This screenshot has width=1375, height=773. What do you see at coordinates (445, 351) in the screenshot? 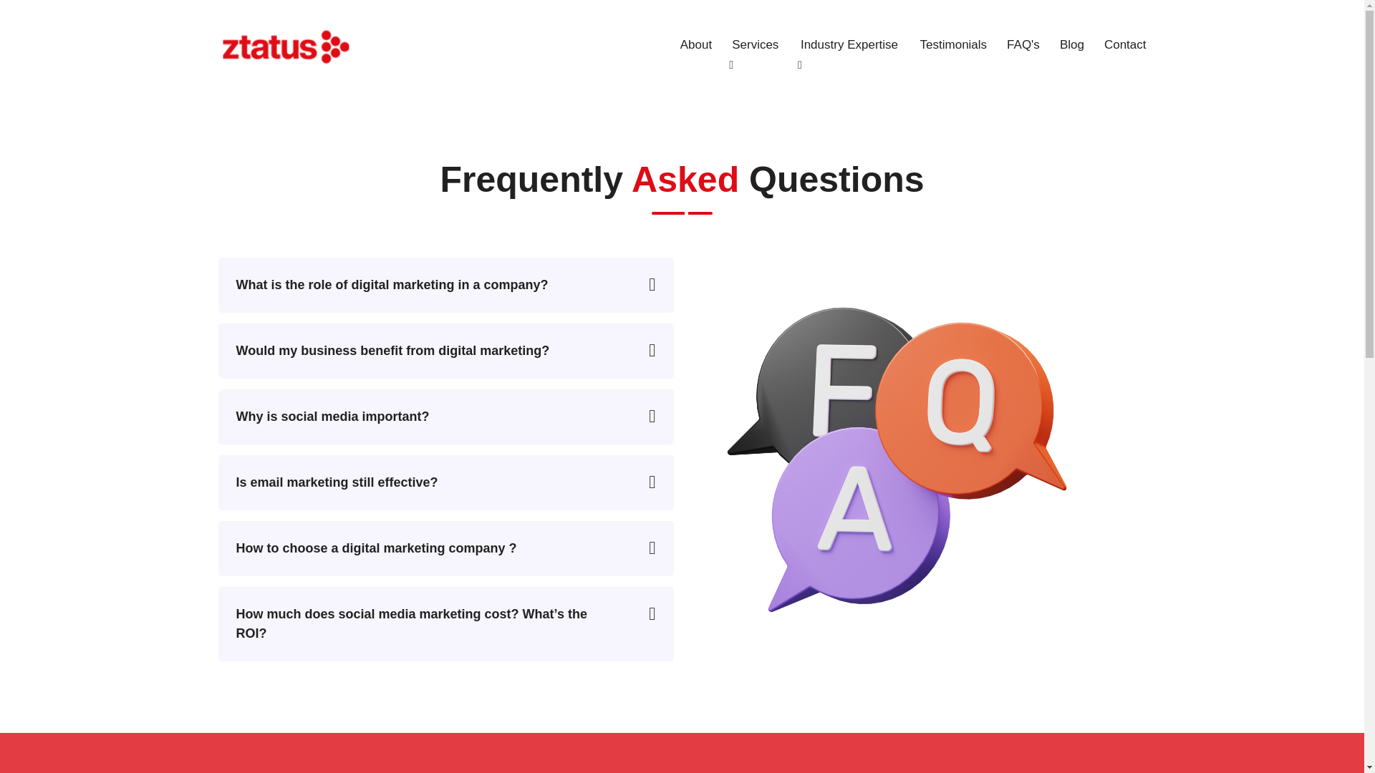
I see `Would my business benefit from digital marketing?` at bounding box center [445, 351].